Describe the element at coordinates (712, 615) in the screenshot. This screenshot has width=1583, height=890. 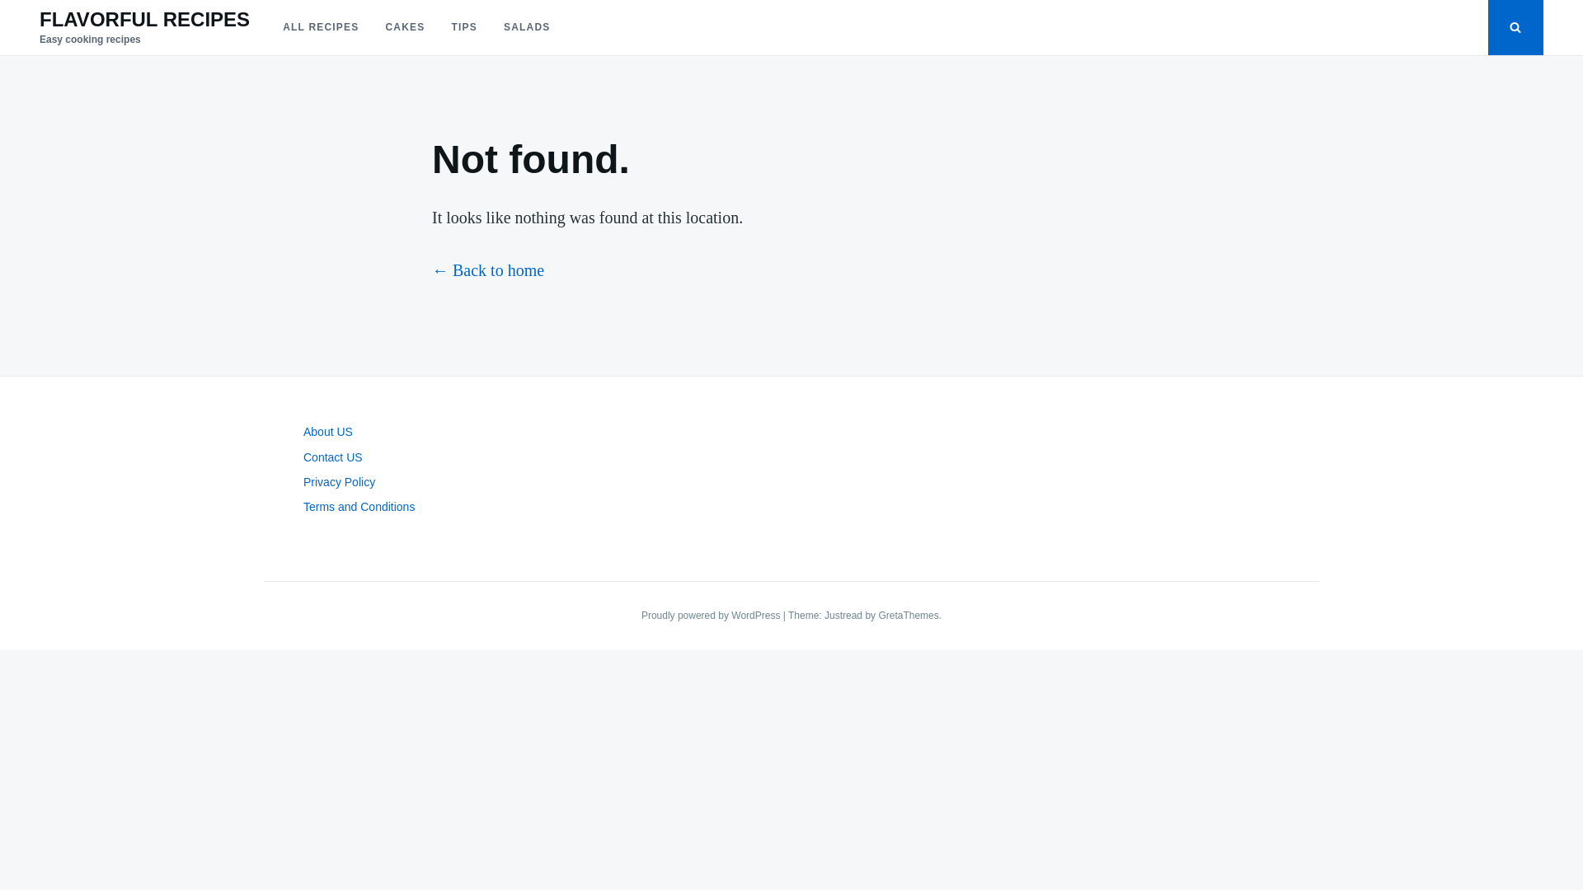
I see `Proudly powered by WordPress` at that location.